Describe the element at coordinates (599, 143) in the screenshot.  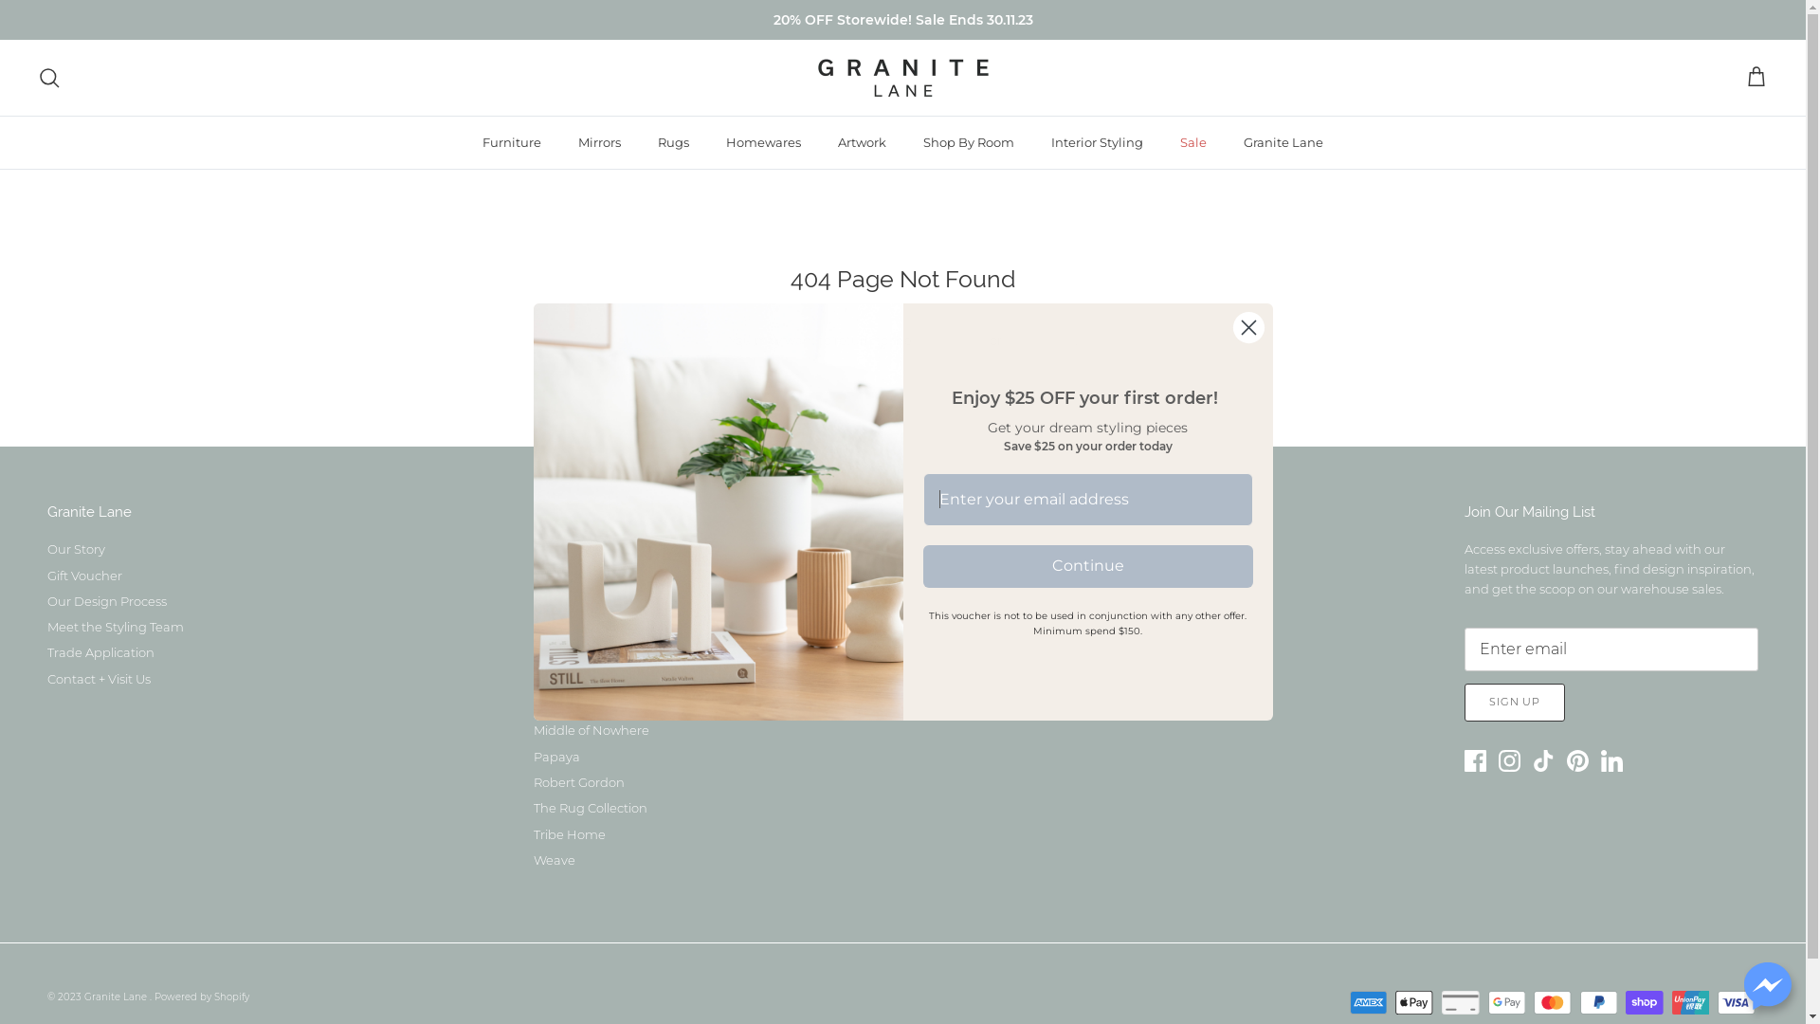
I see `Mirrors` at that location.